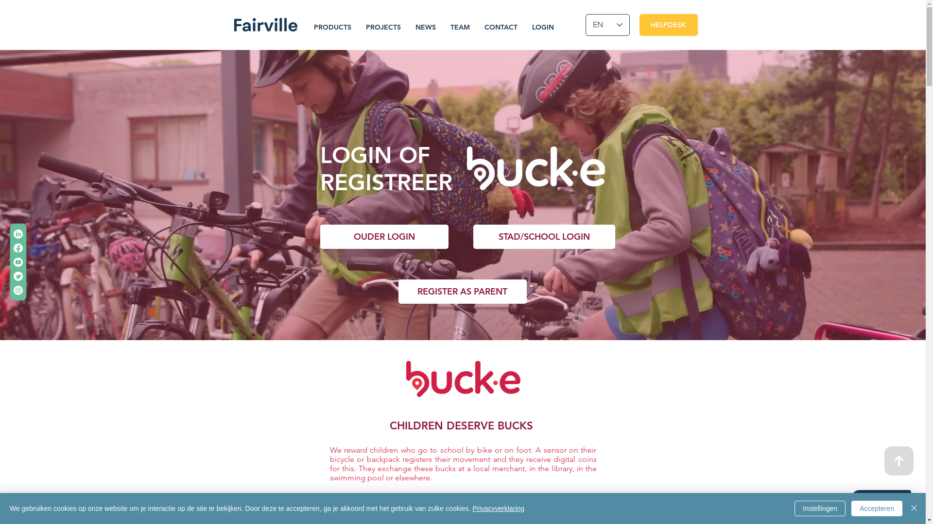  I want to click on REGISTER AS PARENT, so click(463, 292).